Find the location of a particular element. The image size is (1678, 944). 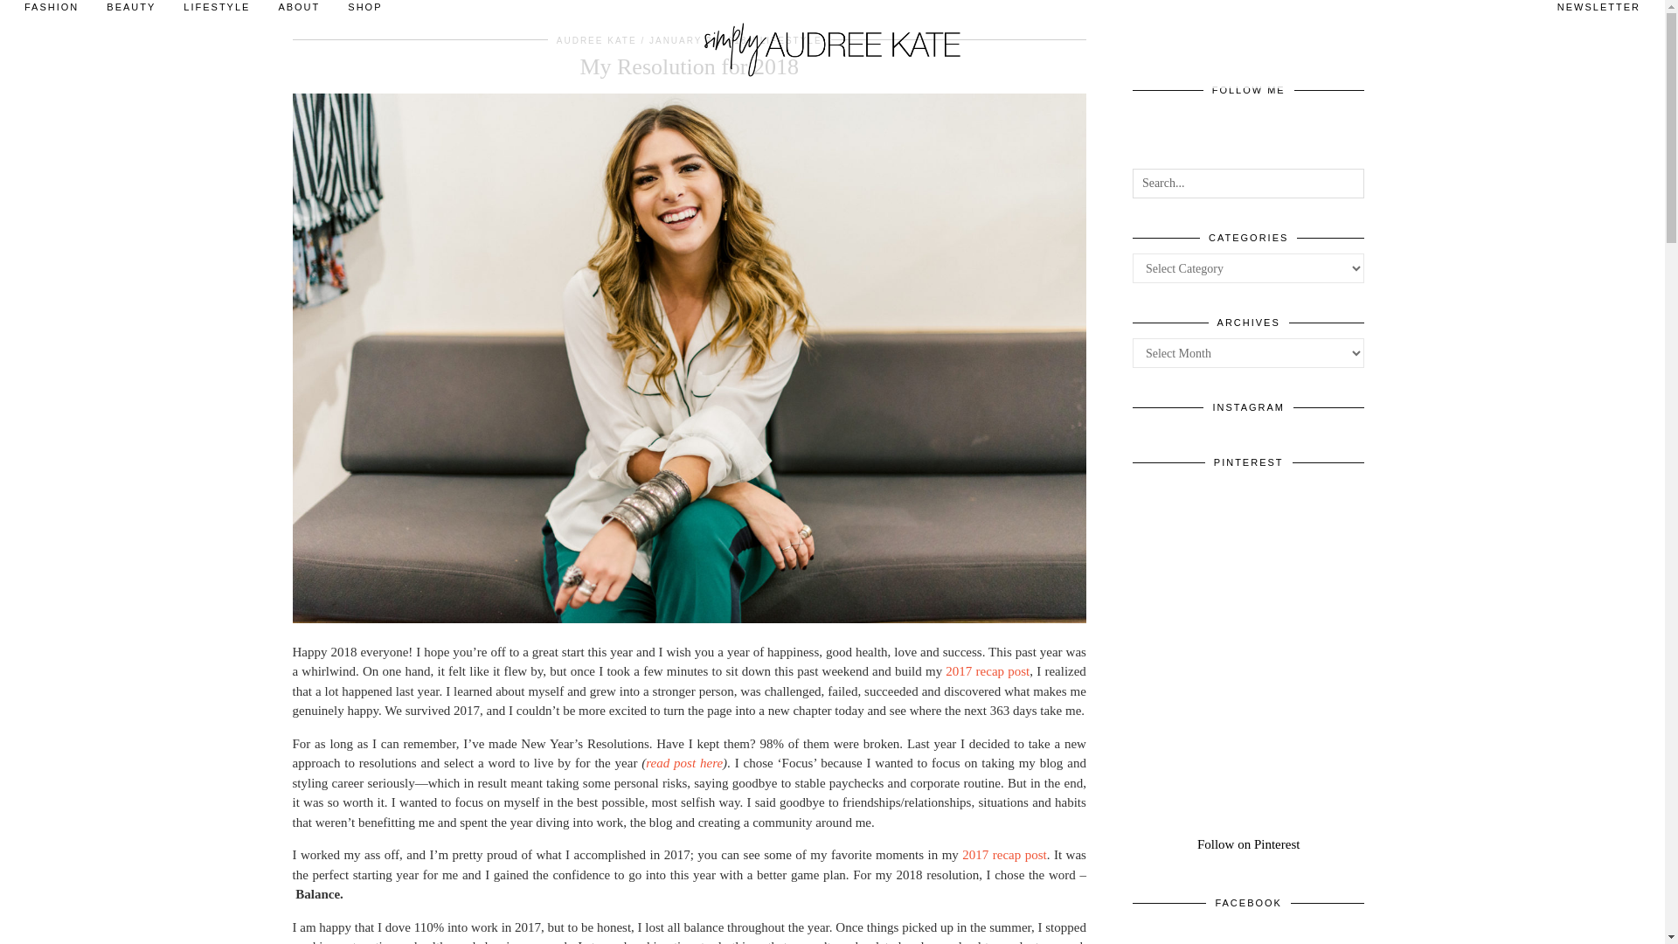

LIFESTYLE is located at coordinates (216, 12).